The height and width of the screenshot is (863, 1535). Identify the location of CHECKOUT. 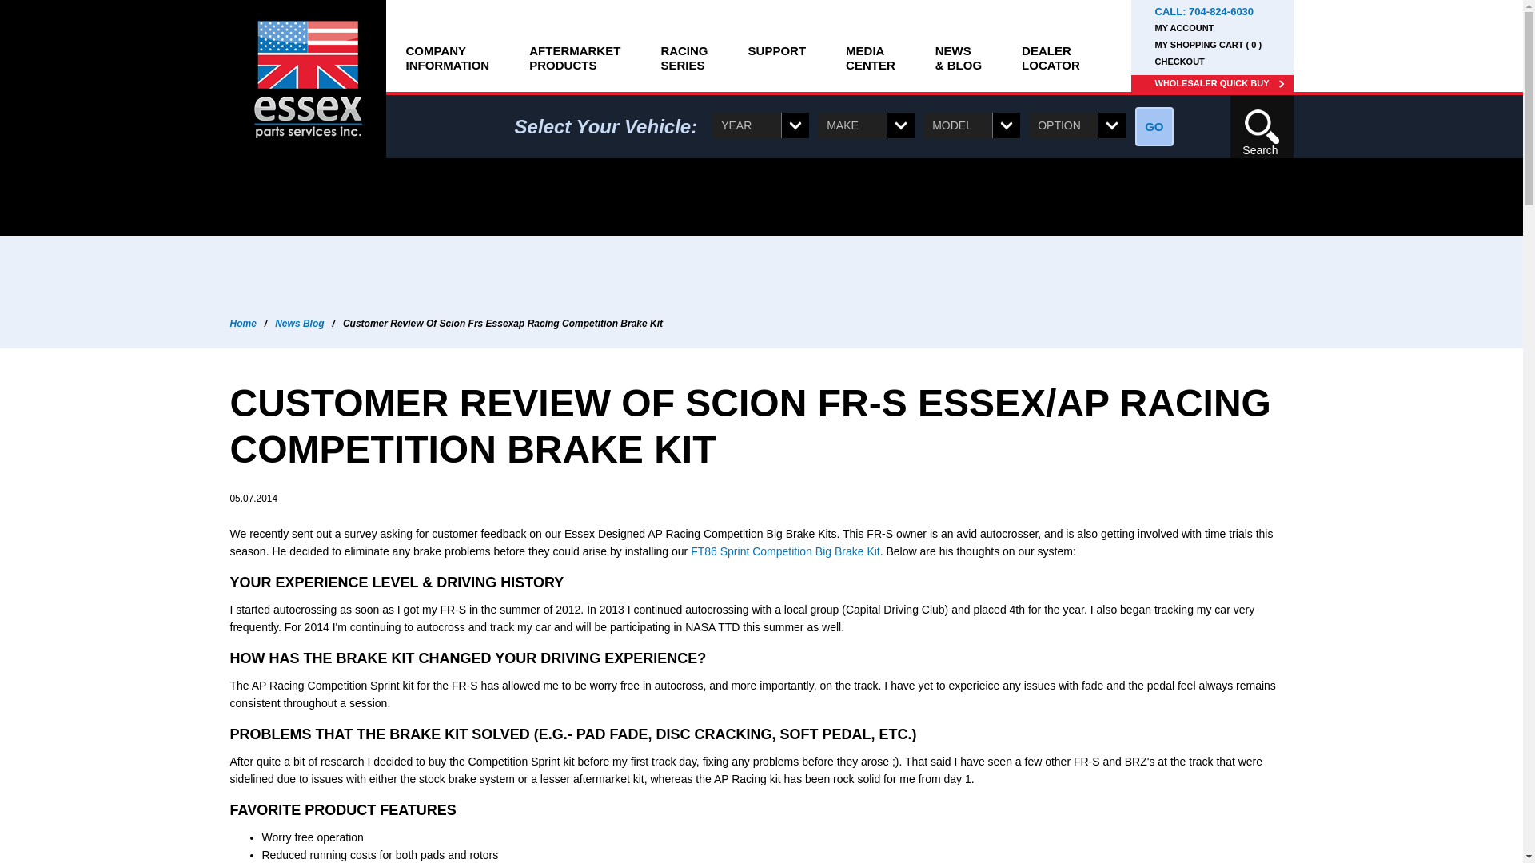
(1221, 11).